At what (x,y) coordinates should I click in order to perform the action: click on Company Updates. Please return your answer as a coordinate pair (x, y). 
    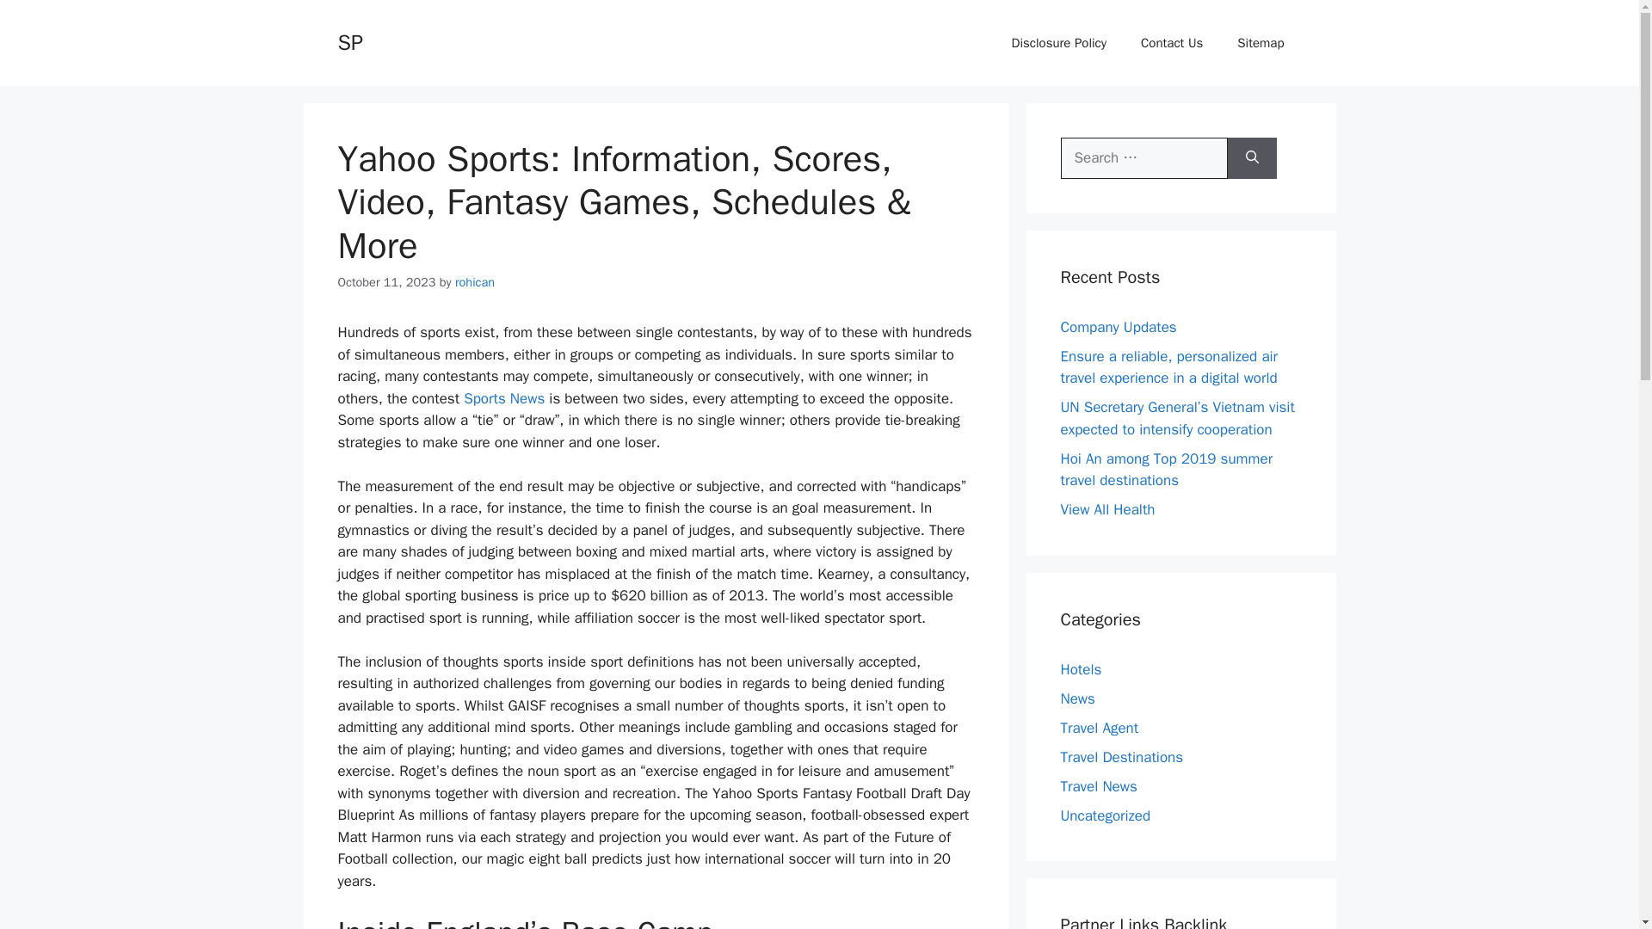
    Looking at the image, I should click on (1119, 327).